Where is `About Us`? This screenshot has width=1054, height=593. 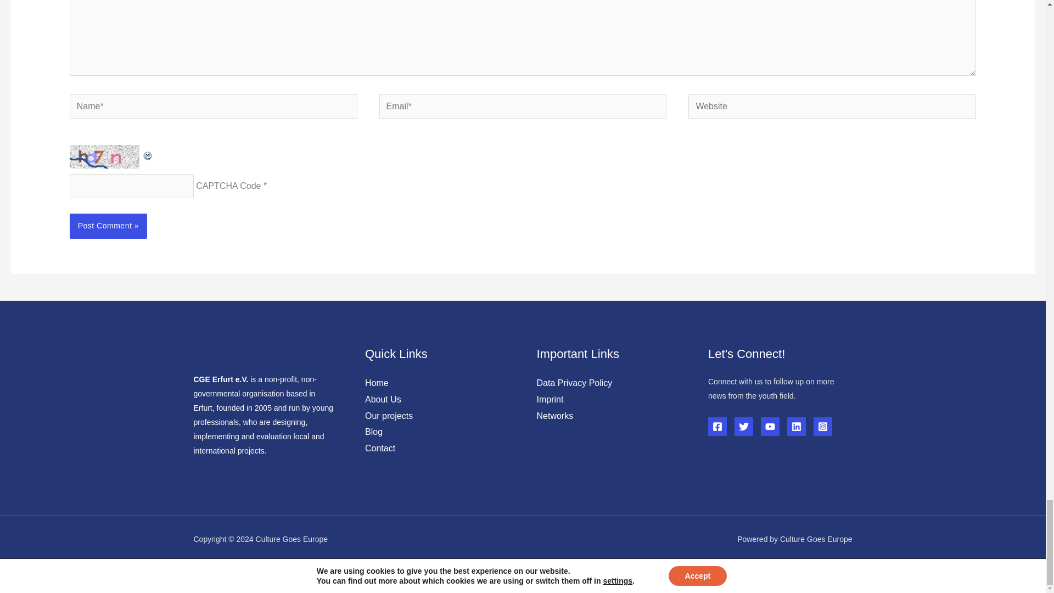 About Us is located at coordinates (383, 399).